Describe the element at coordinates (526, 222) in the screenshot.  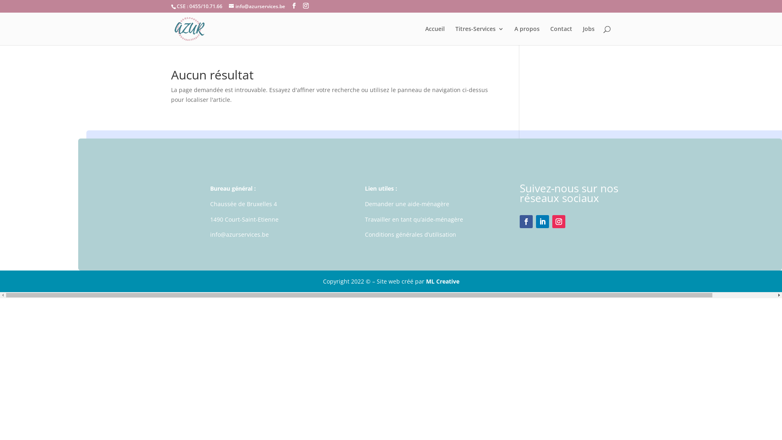
I see `Suivez sur Facebook` at that location.